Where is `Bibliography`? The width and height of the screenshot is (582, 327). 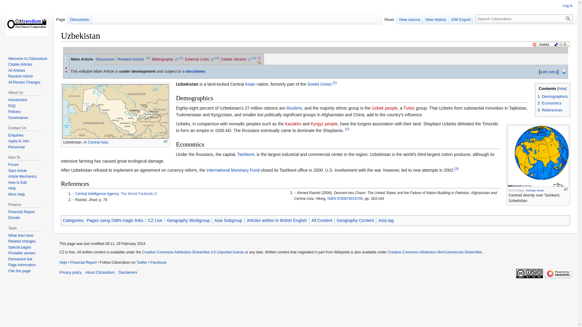
Bibliography is located at coordinates (165, 59).